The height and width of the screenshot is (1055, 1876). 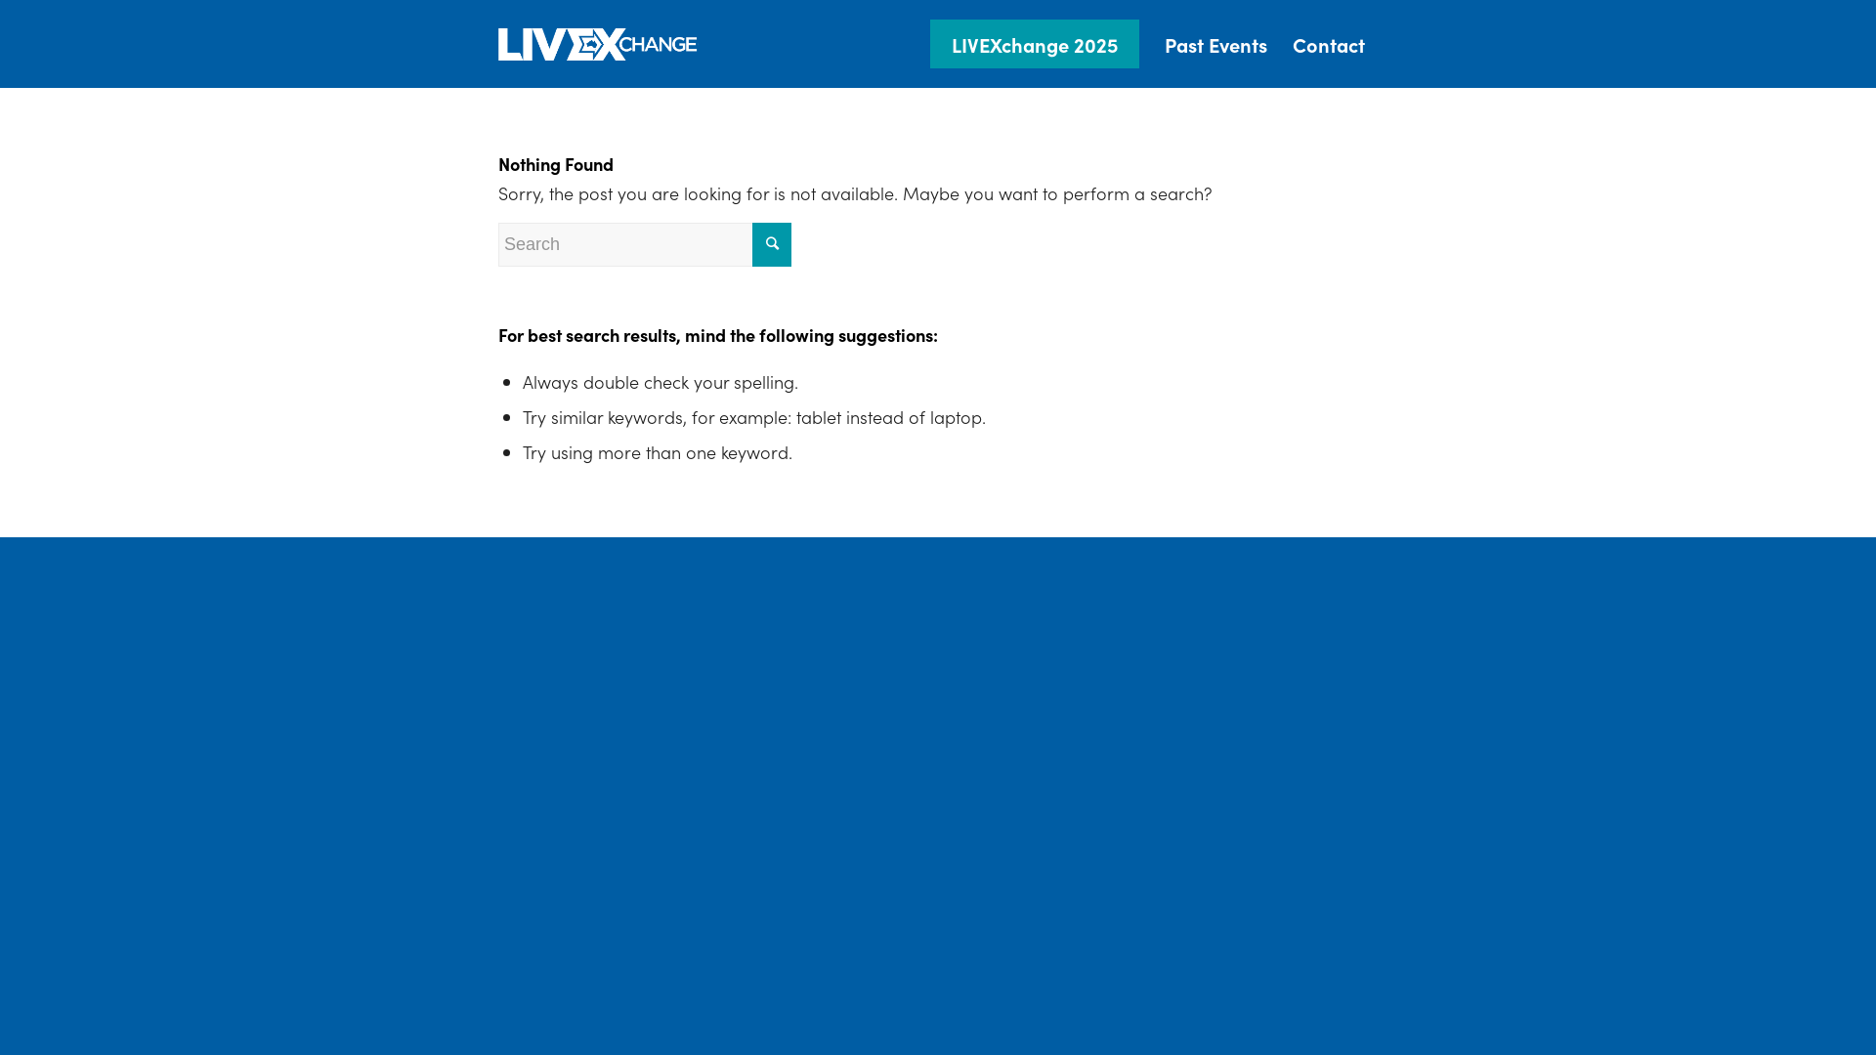 I want to click on LIVEXchange 2025, so click(x=1035, y=44).